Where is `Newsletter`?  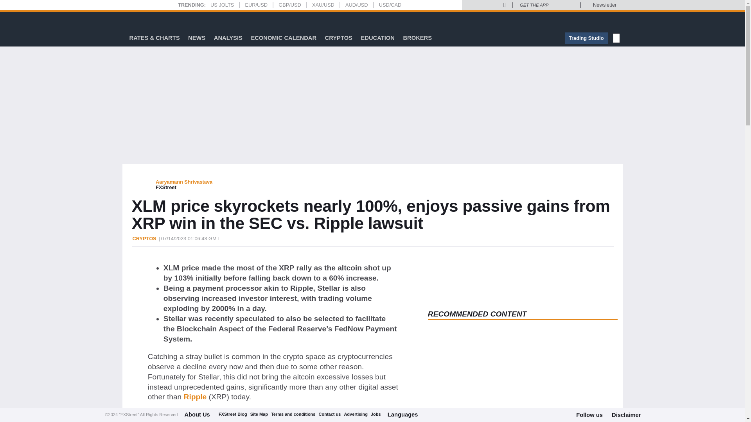
Newsletter is located at coordinates (605, 5).